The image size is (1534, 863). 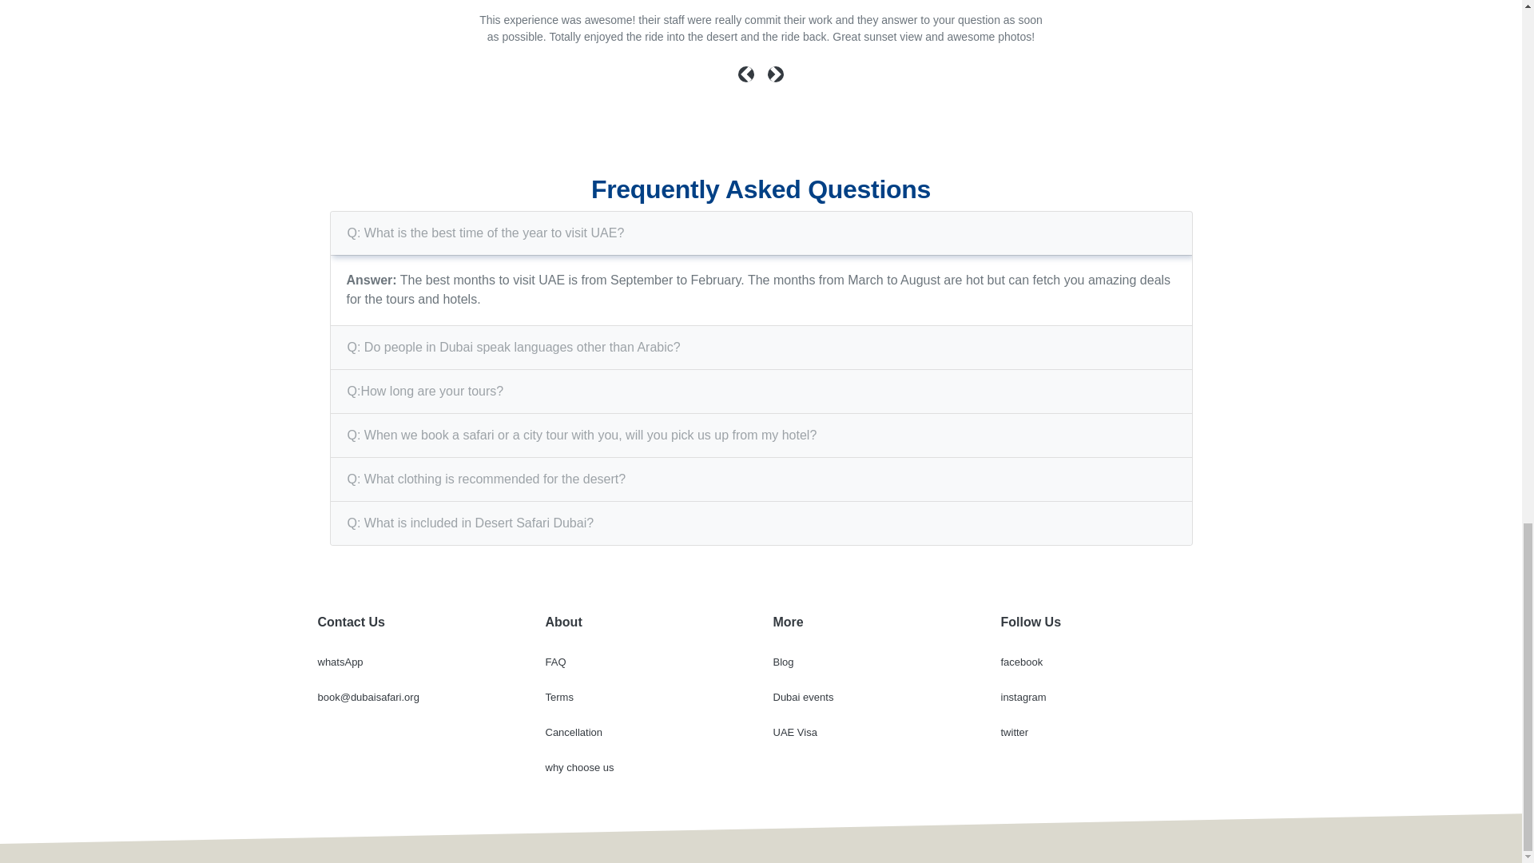 I want to click on Previous, so click(x=748, y=83).